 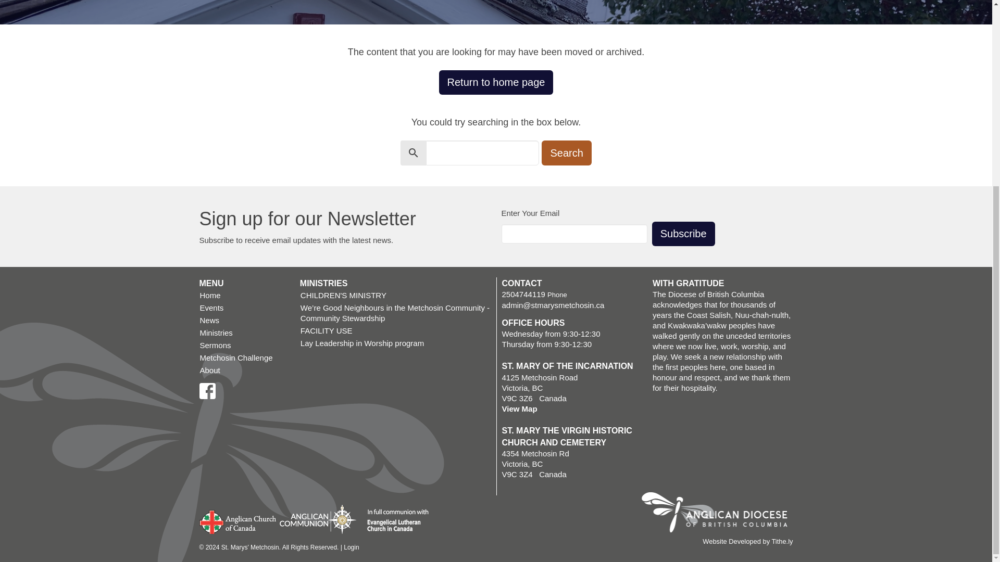 What do you see at coordinates (244, 308) in the screenshot?
I see `Events` at bounding box center [244, 308].